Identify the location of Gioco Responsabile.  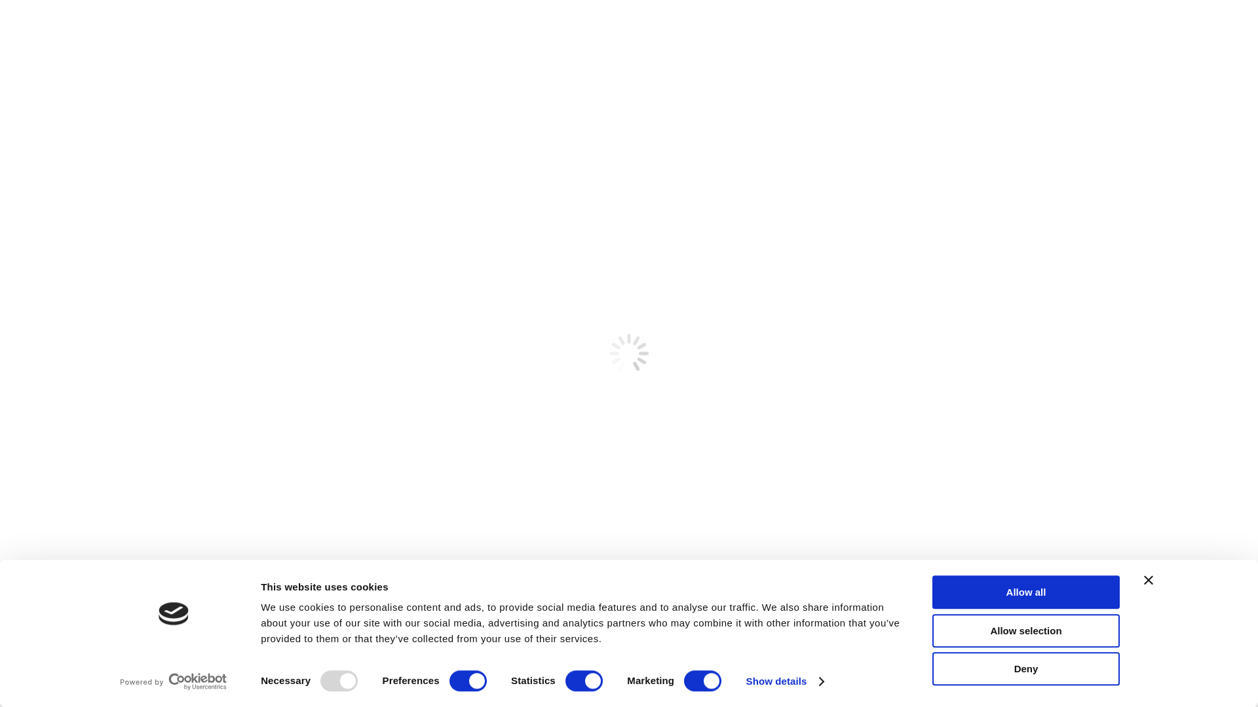
(995, 31).